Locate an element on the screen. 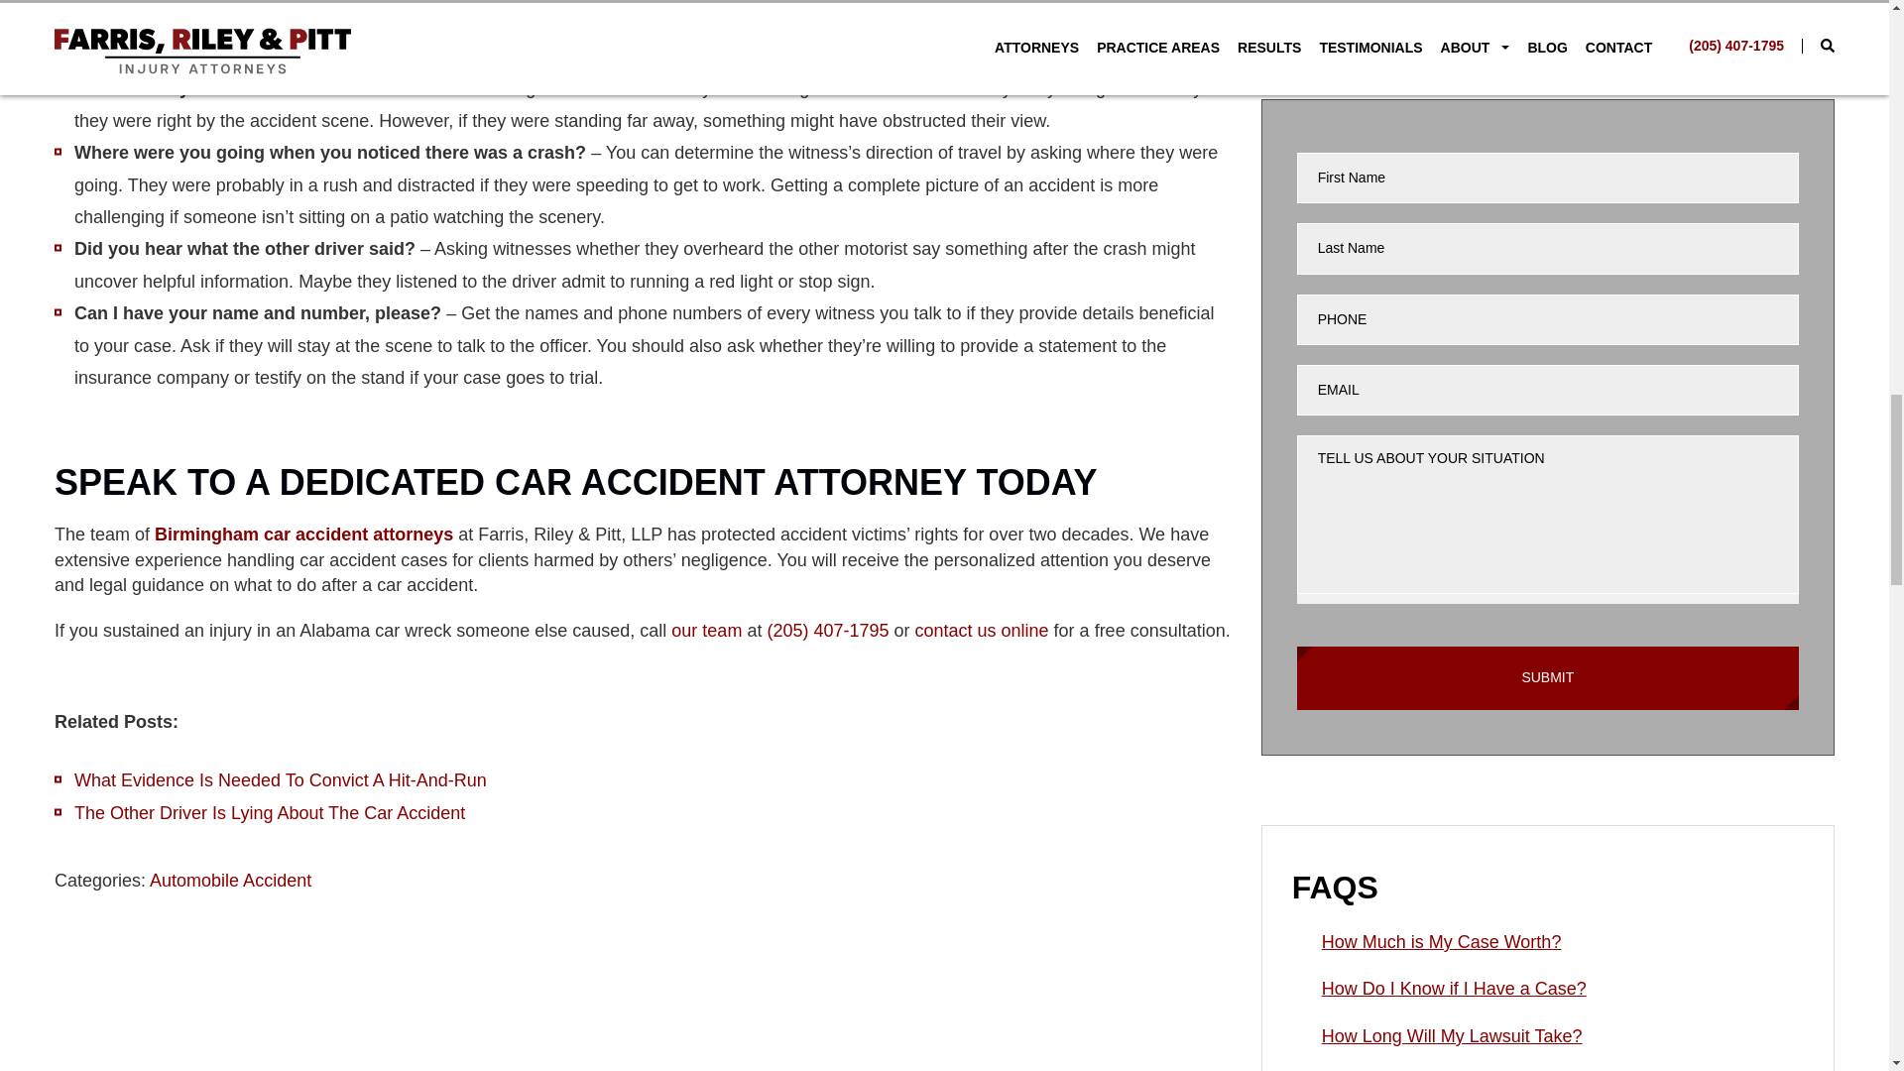 The image size is (1904, 1071). contact us online is located at coordinates (982, 631).